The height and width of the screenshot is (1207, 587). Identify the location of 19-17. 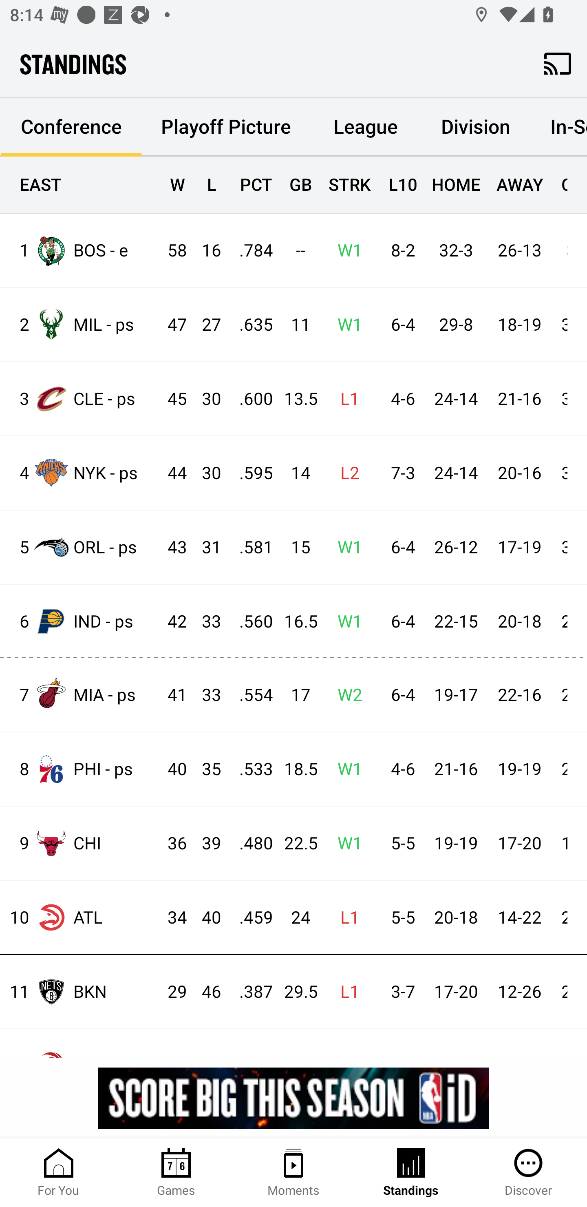
(456, 695).